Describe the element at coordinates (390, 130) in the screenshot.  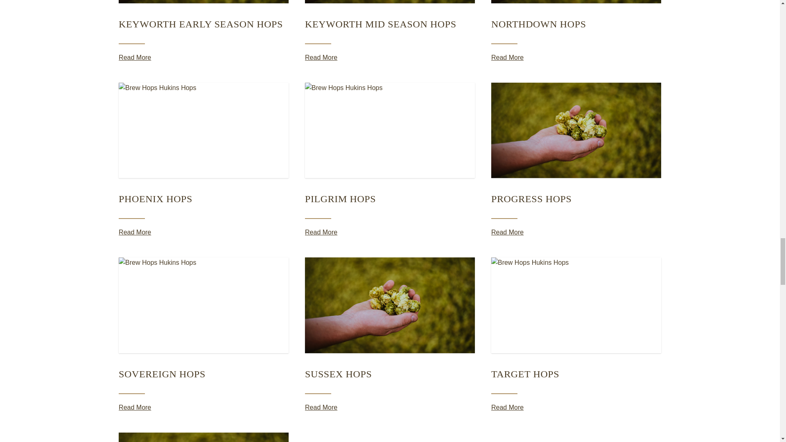
I see `Brew Hops Hukins Hops` at that location.